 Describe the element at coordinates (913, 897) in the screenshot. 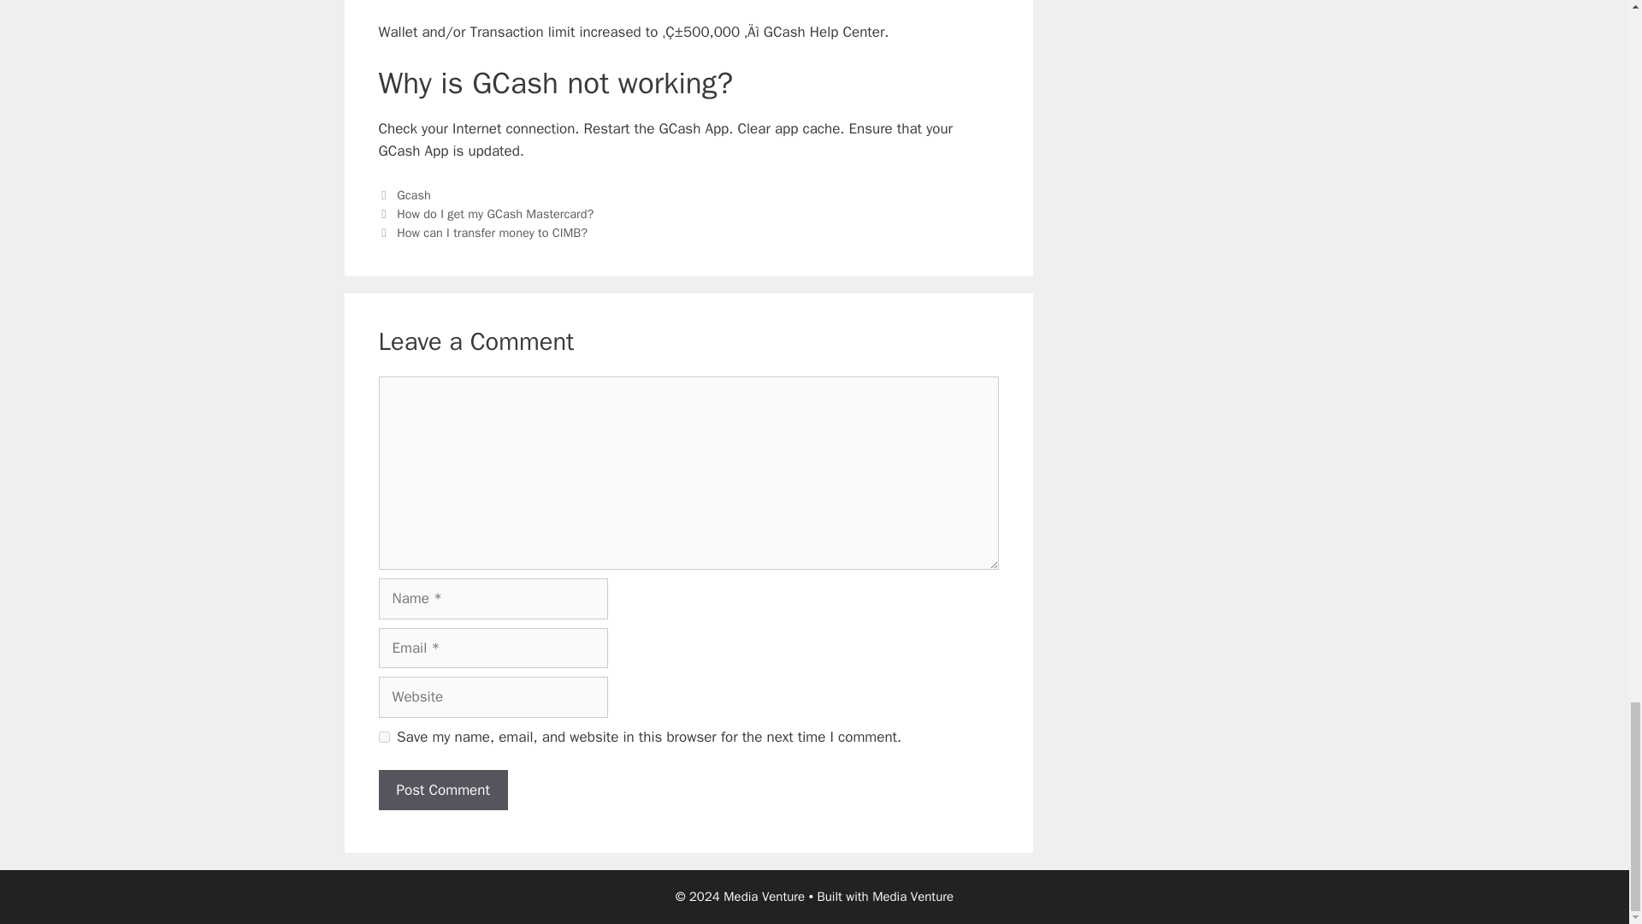

I see `Media Venture` at that location.